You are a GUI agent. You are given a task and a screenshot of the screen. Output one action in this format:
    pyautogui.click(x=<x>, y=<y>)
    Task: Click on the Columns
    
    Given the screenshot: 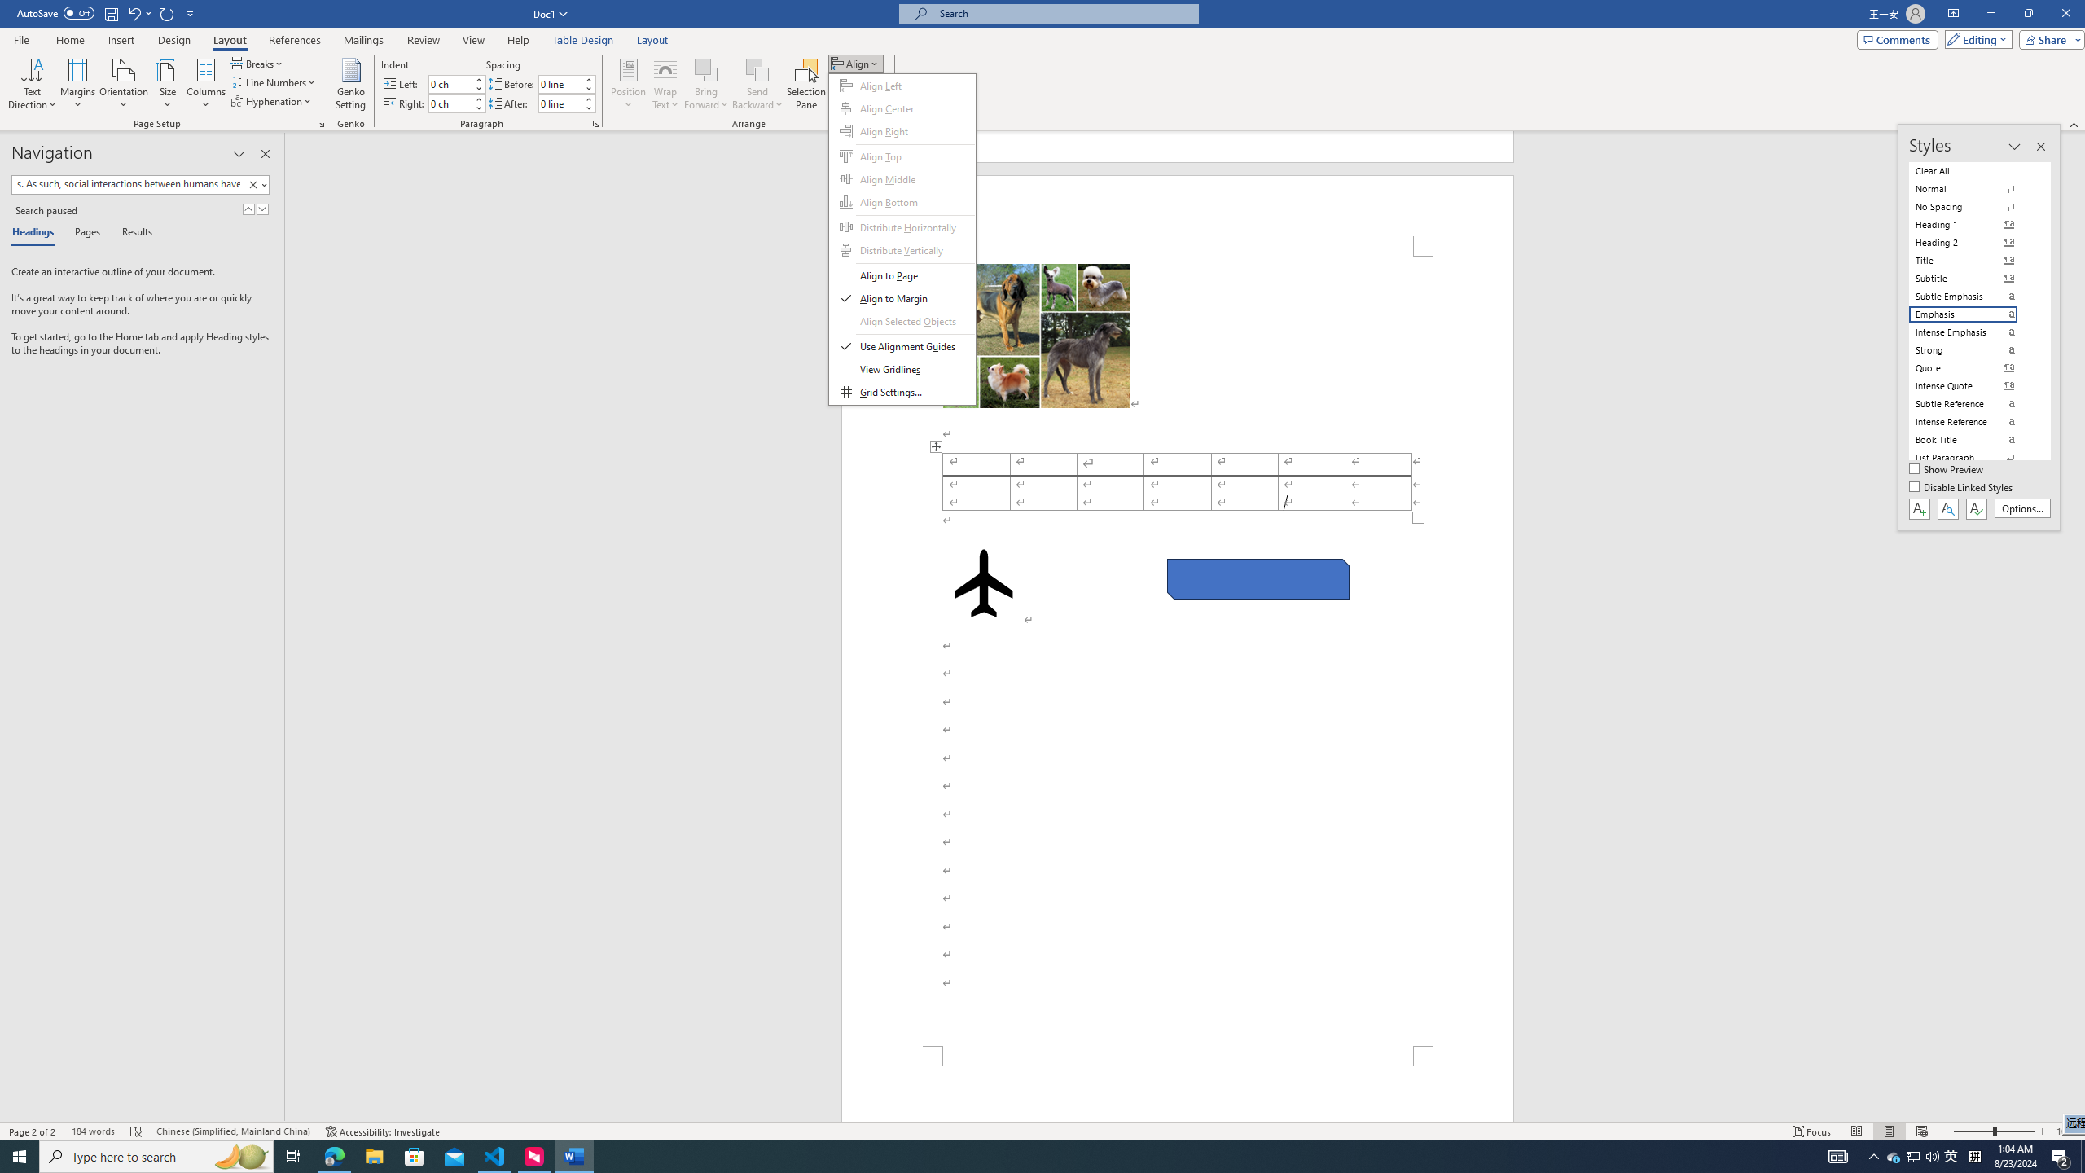 What is the action you would take?
    pyautogui.click(x=206, y=84)
    